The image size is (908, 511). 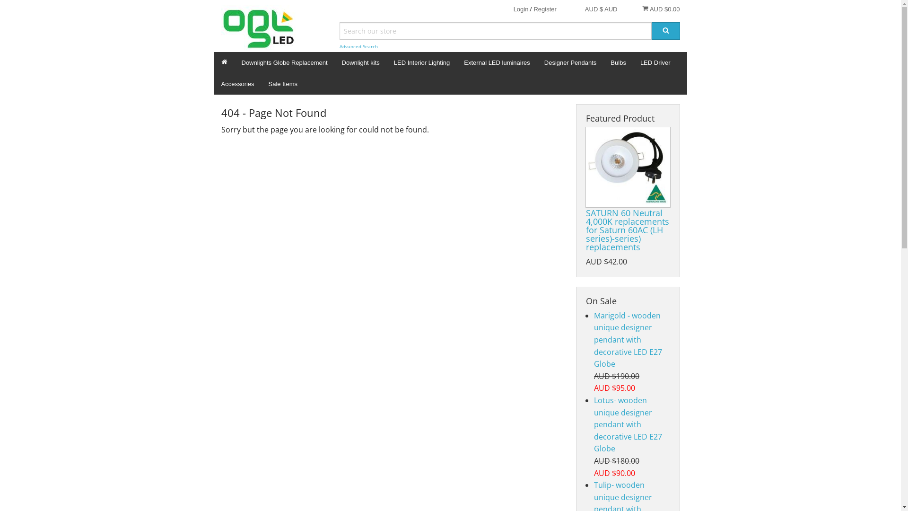 I want to click on Accessories, so click(x=237, y=84).